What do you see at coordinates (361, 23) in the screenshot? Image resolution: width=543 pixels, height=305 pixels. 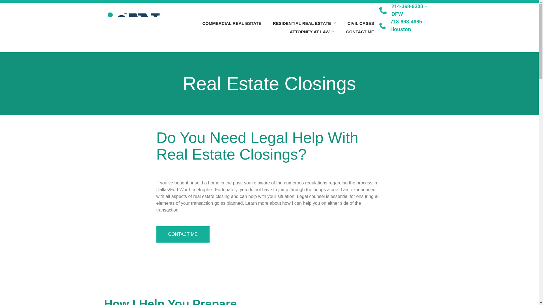 I see `CIVIL CASES` at bounding box center [361, 23].